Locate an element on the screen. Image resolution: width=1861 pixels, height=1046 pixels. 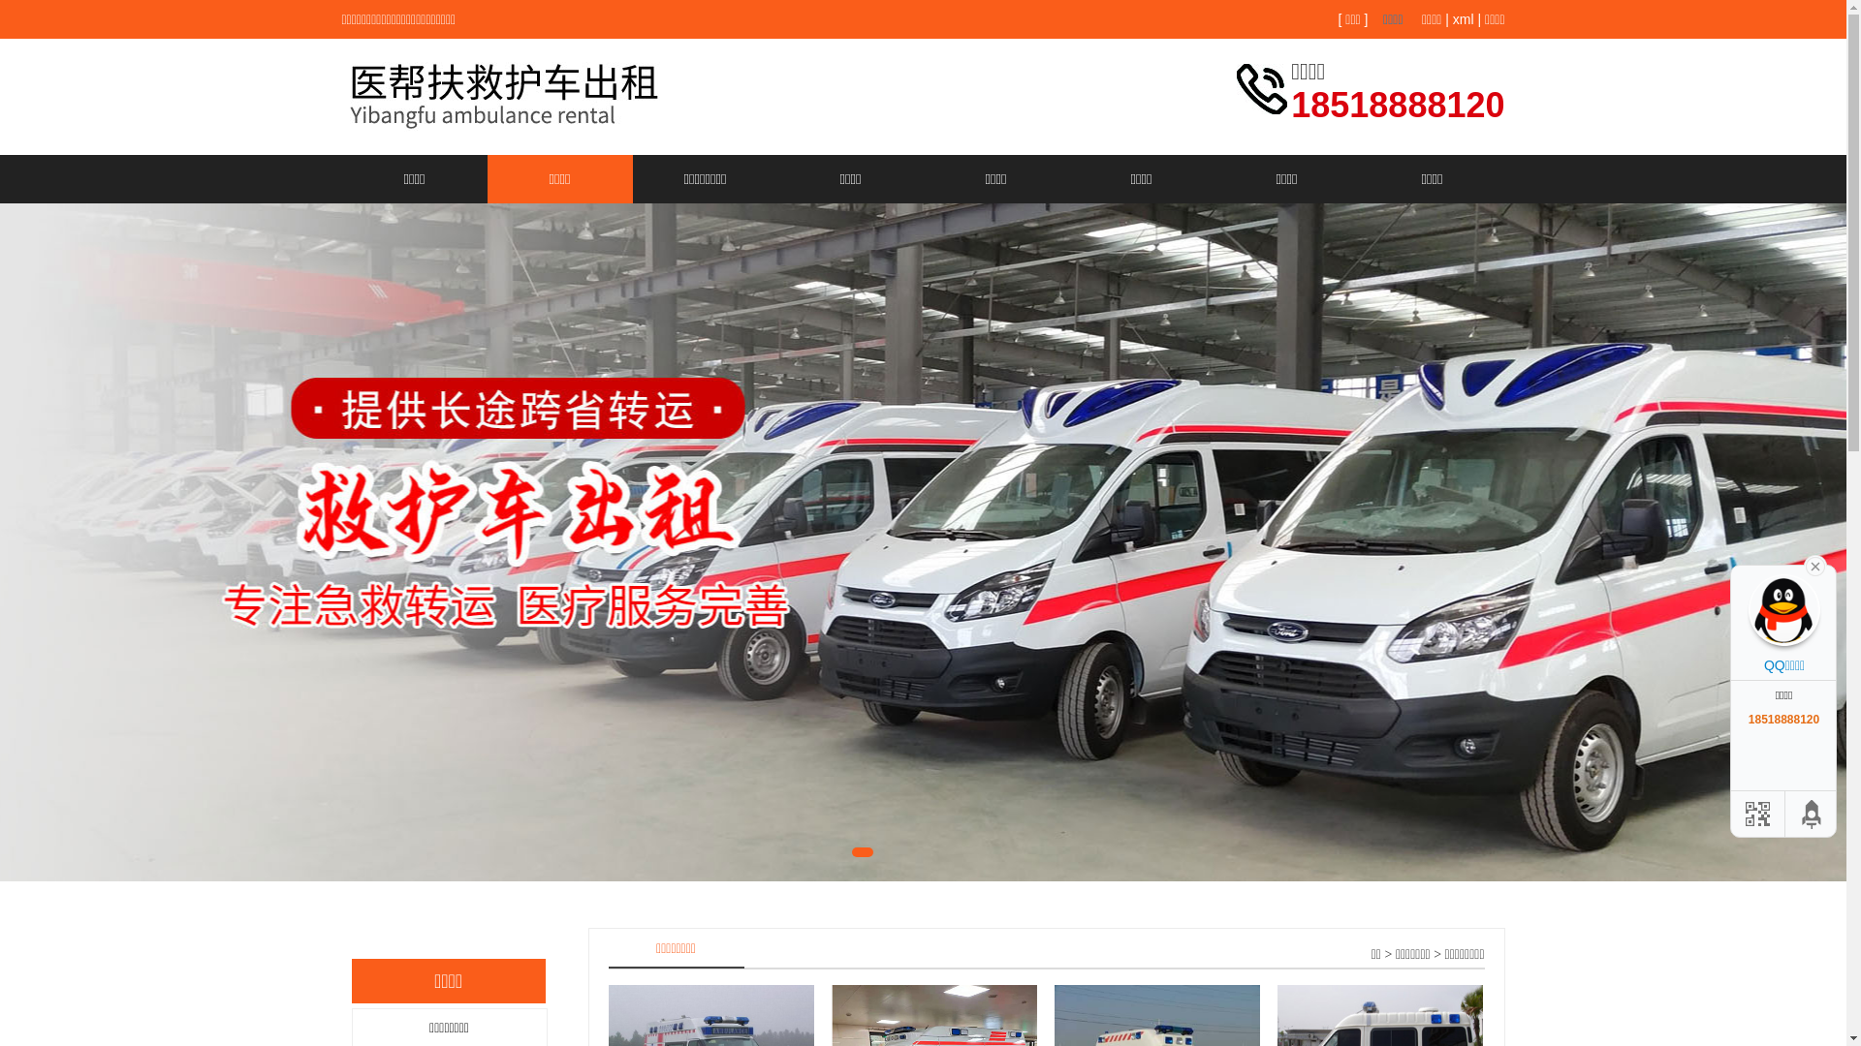
1 is located at coordinates (863, 852).